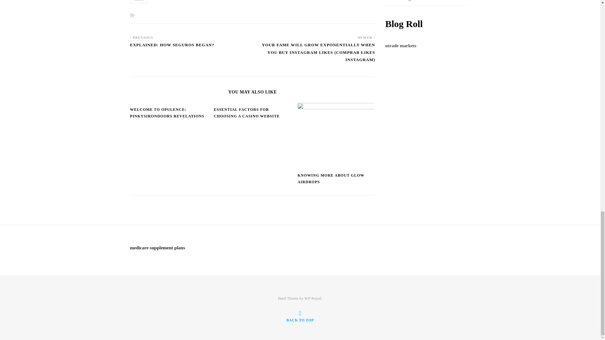 The width and height of the screenshot is (605, 340). I want to click on BACK TO TOP, so click(300, 316).